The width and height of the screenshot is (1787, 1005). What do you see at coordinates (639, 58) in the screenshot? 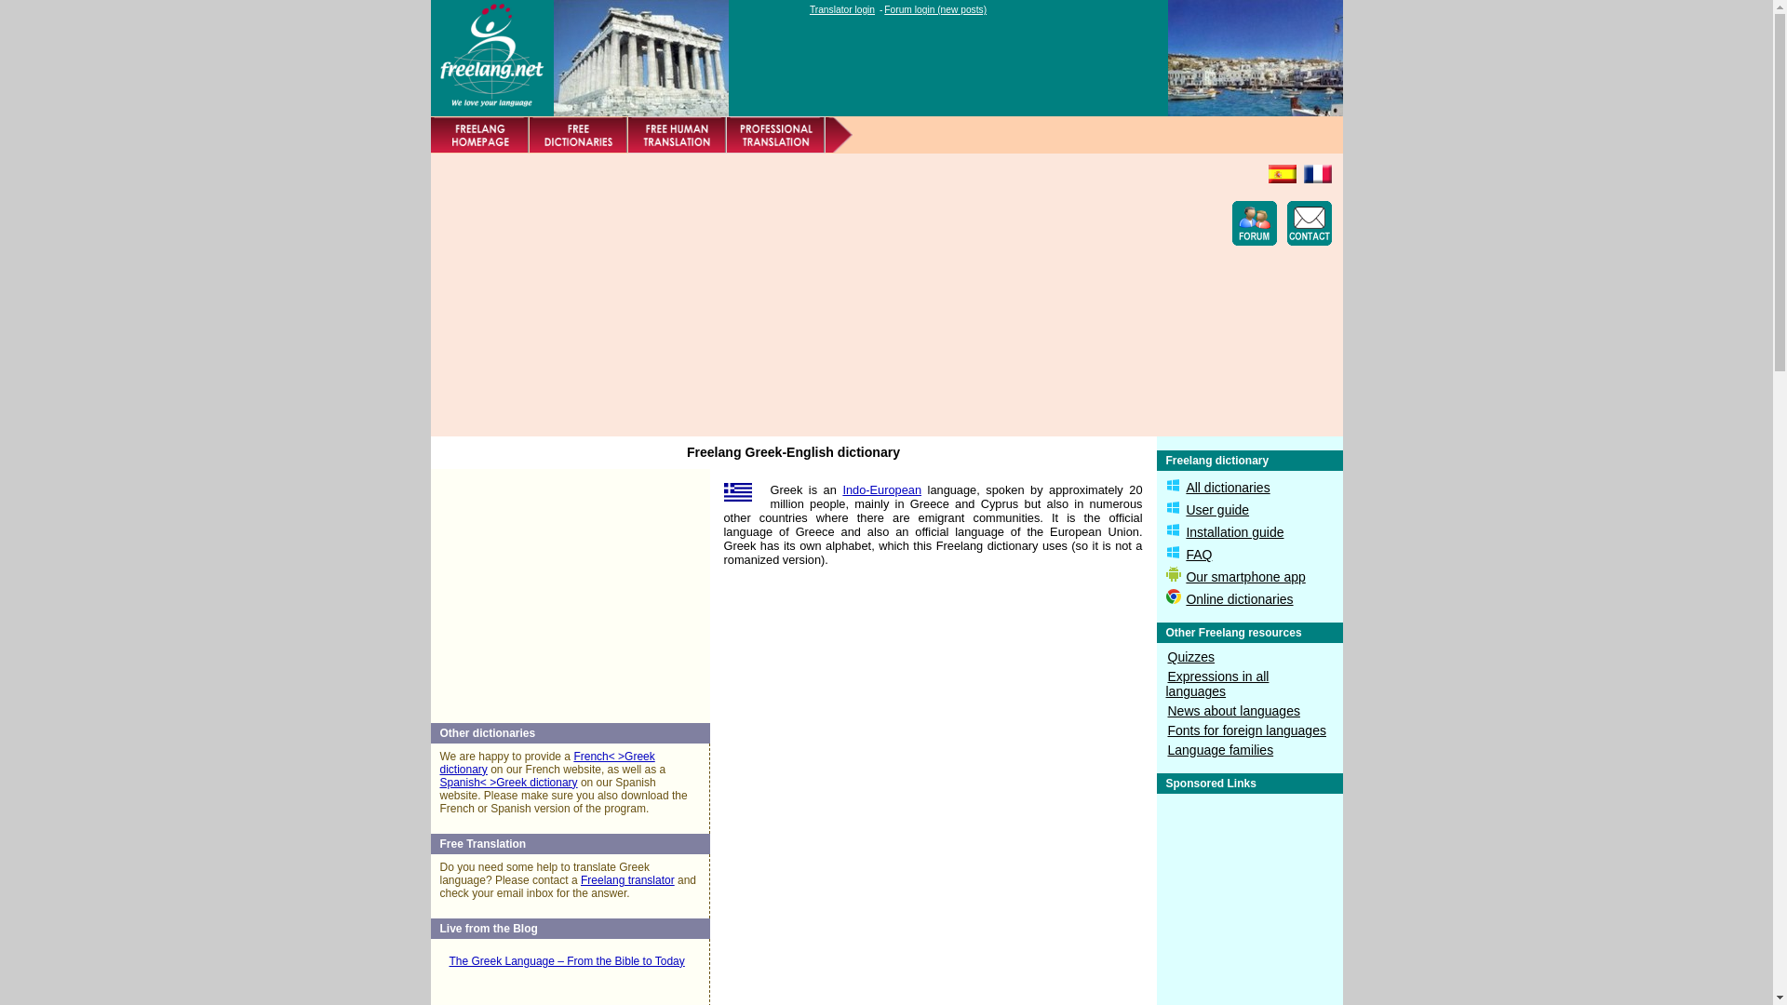
I see `Freelang Greek-English dictionary` at bounding box center [639, 58].